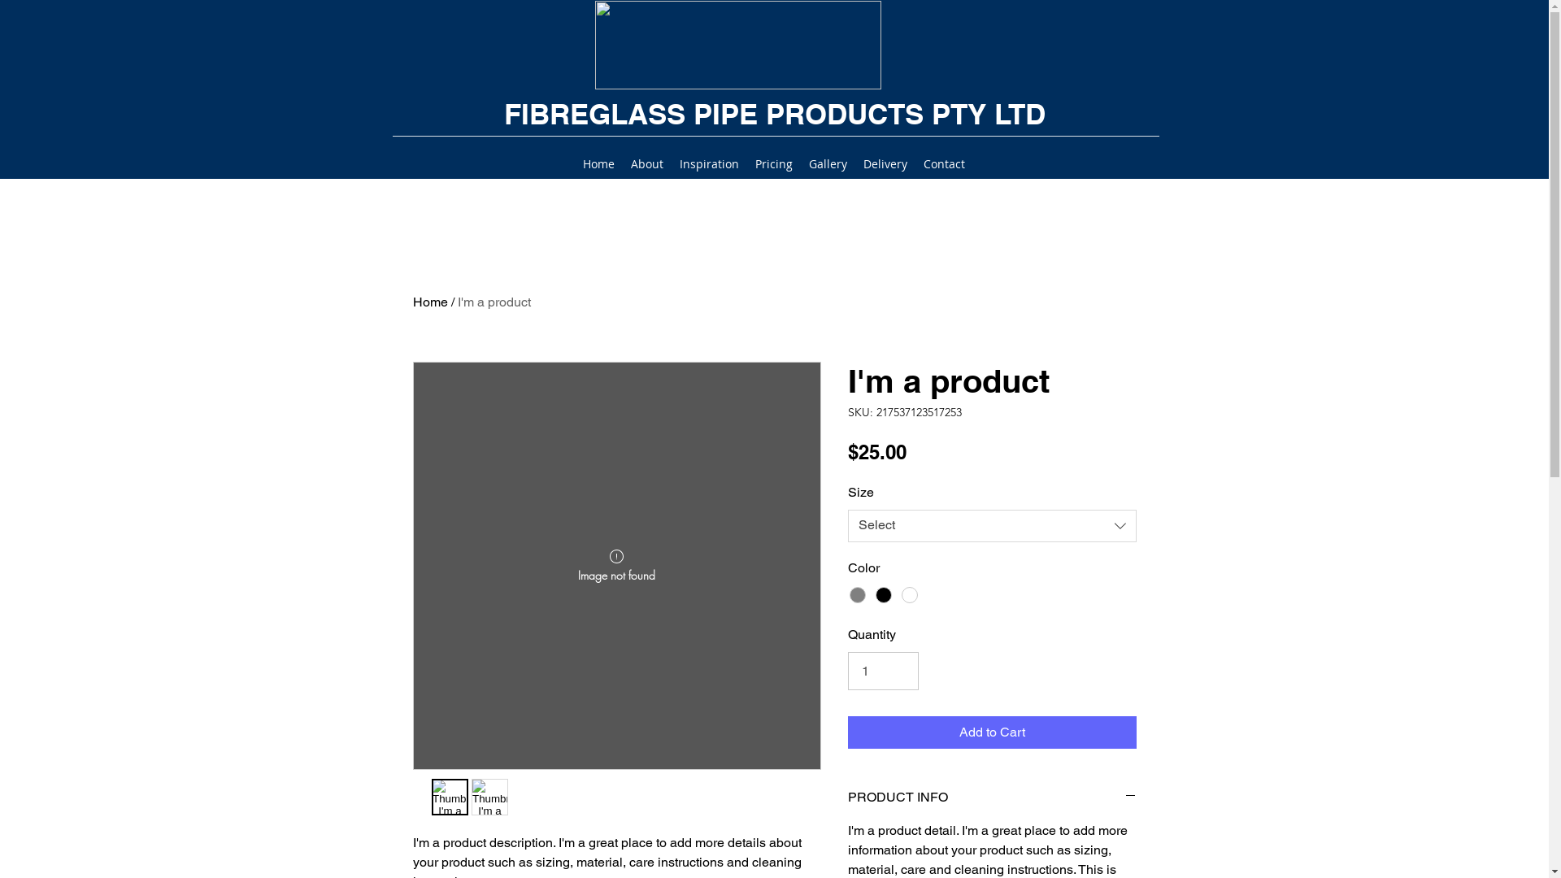 Image resolution: width=1561 pixels, height=878 pixels. What do you see at coordinates (885, 164) in the screenshot?
I see `Delivery` at bounding box center [885, 164].